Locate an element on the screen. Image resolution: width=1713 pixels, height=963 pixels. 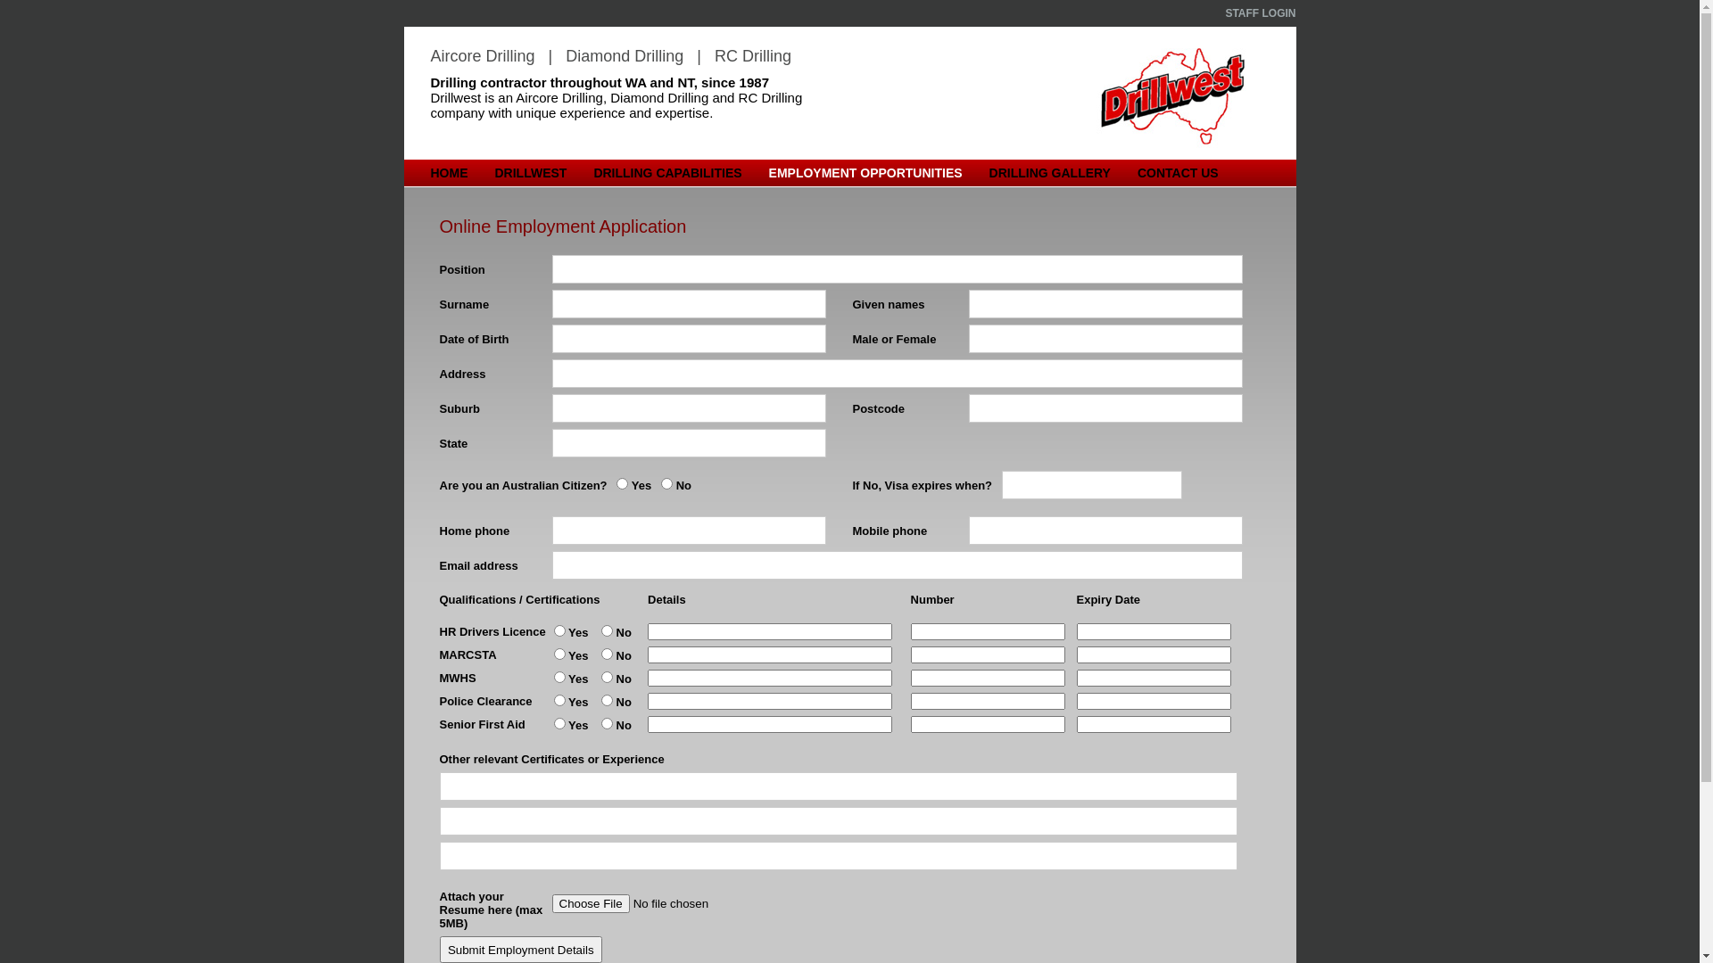
DRILLWEST is located at coordinates (526, 173).